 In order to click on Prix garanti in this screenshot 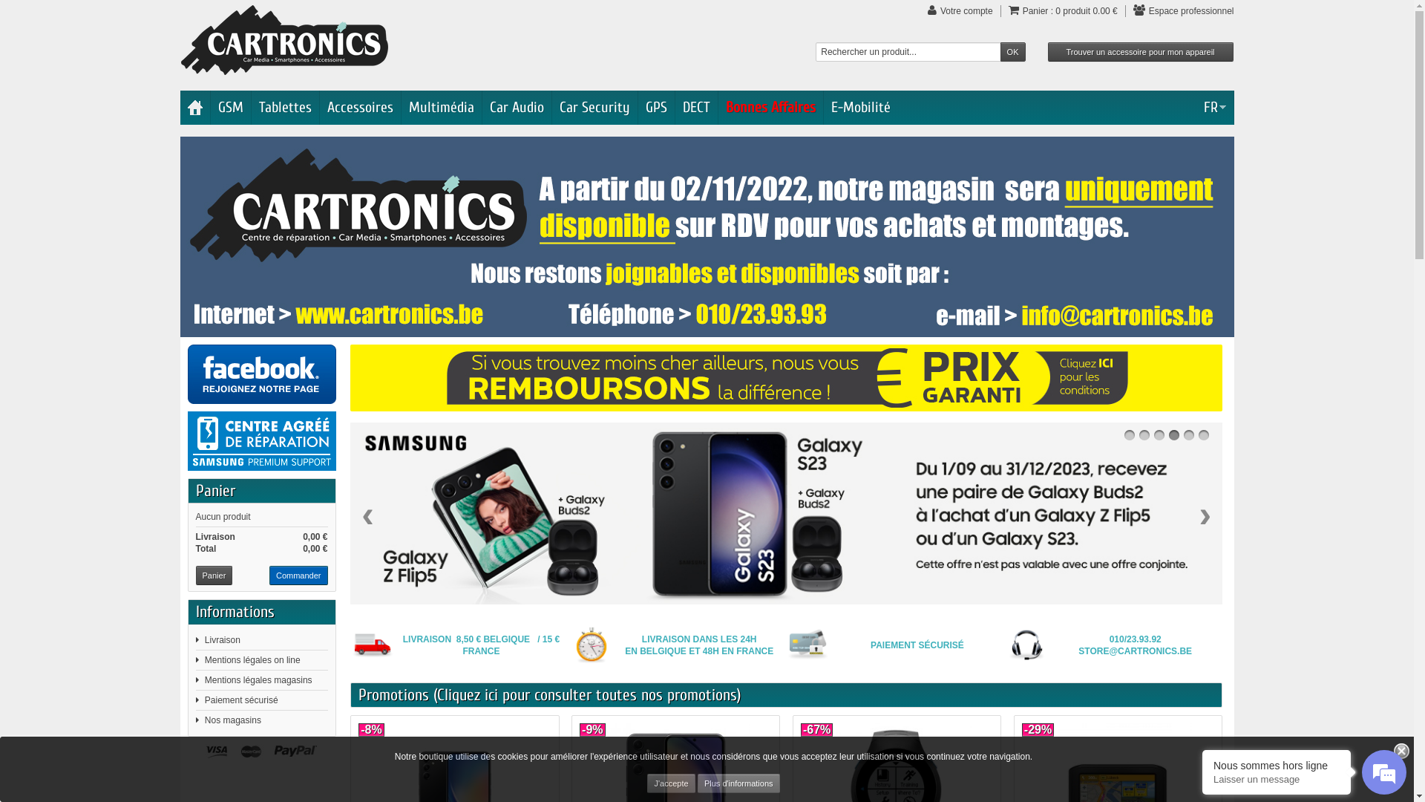, I will do `click(787, 378)`.